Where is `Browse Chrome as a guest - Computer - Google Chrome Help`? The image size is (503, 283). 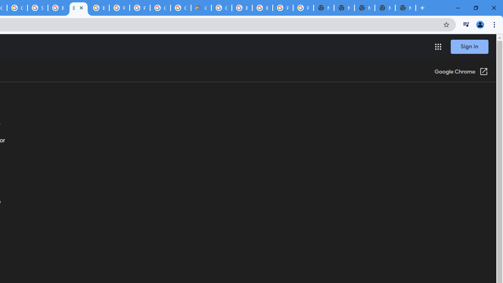
Browse Chrome as a guest - Computer - Google Chrome Help is located at coordinates (242, 8).